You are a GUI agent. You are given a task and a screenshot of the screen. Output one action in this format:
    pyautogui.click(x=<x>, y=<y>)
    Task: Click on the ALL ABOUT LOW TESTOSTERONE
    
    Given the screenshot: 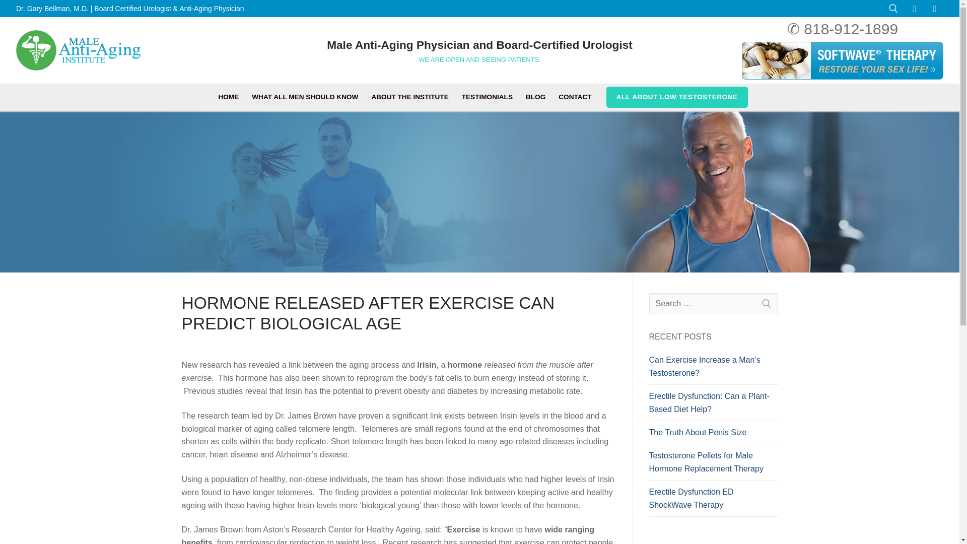 What is the action you would take?
    pyautogui.click(x=677, y=97)
    